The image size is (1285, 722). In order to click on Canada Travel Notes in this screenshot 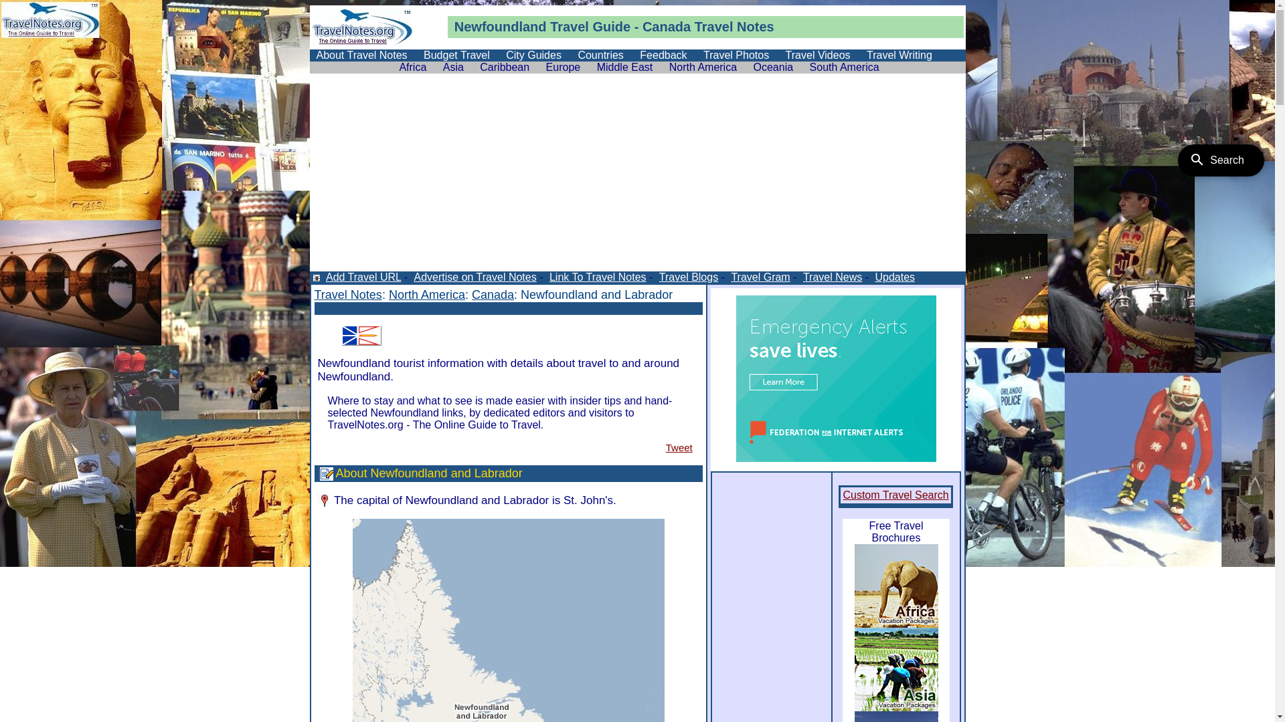, I will do `click(708, 27)`.